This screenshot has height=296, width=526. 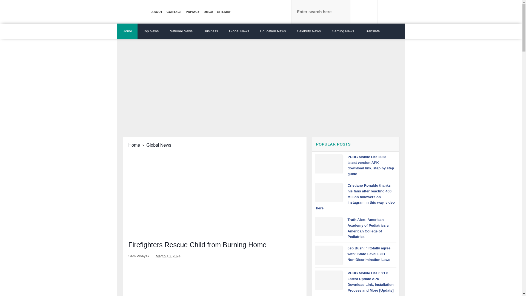 What do you see at coordinates (181, 31) in the screenshot?
I see `National News` at bounding box center [181, 31].